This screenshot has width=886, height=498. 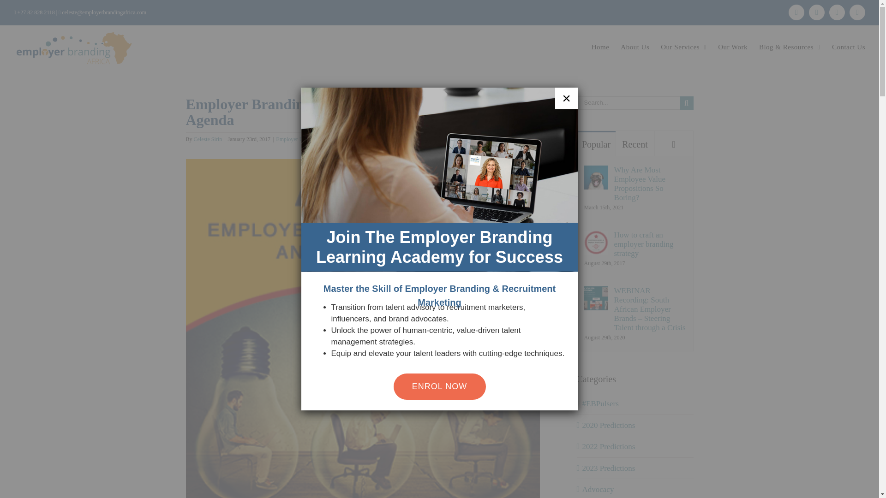 What do you see at coordinates (208, 138) in the screenshot?
I see `Posts by Celeste Sirin` at bounding box center [208, 138].